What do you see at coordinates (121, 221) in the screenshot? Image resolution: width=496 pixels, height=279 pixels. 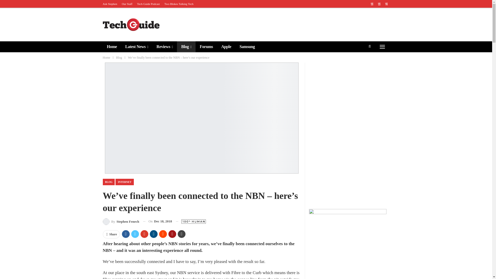 I see `Browse Author Articles` at bounding box center [121, 221].